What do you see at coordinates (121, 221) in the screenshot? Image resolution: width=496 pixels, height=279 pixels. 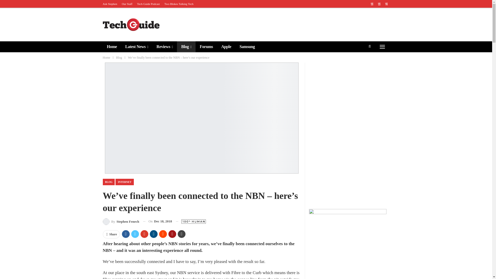 I see `Browse Author Articles` at bounding box center [121, 221].